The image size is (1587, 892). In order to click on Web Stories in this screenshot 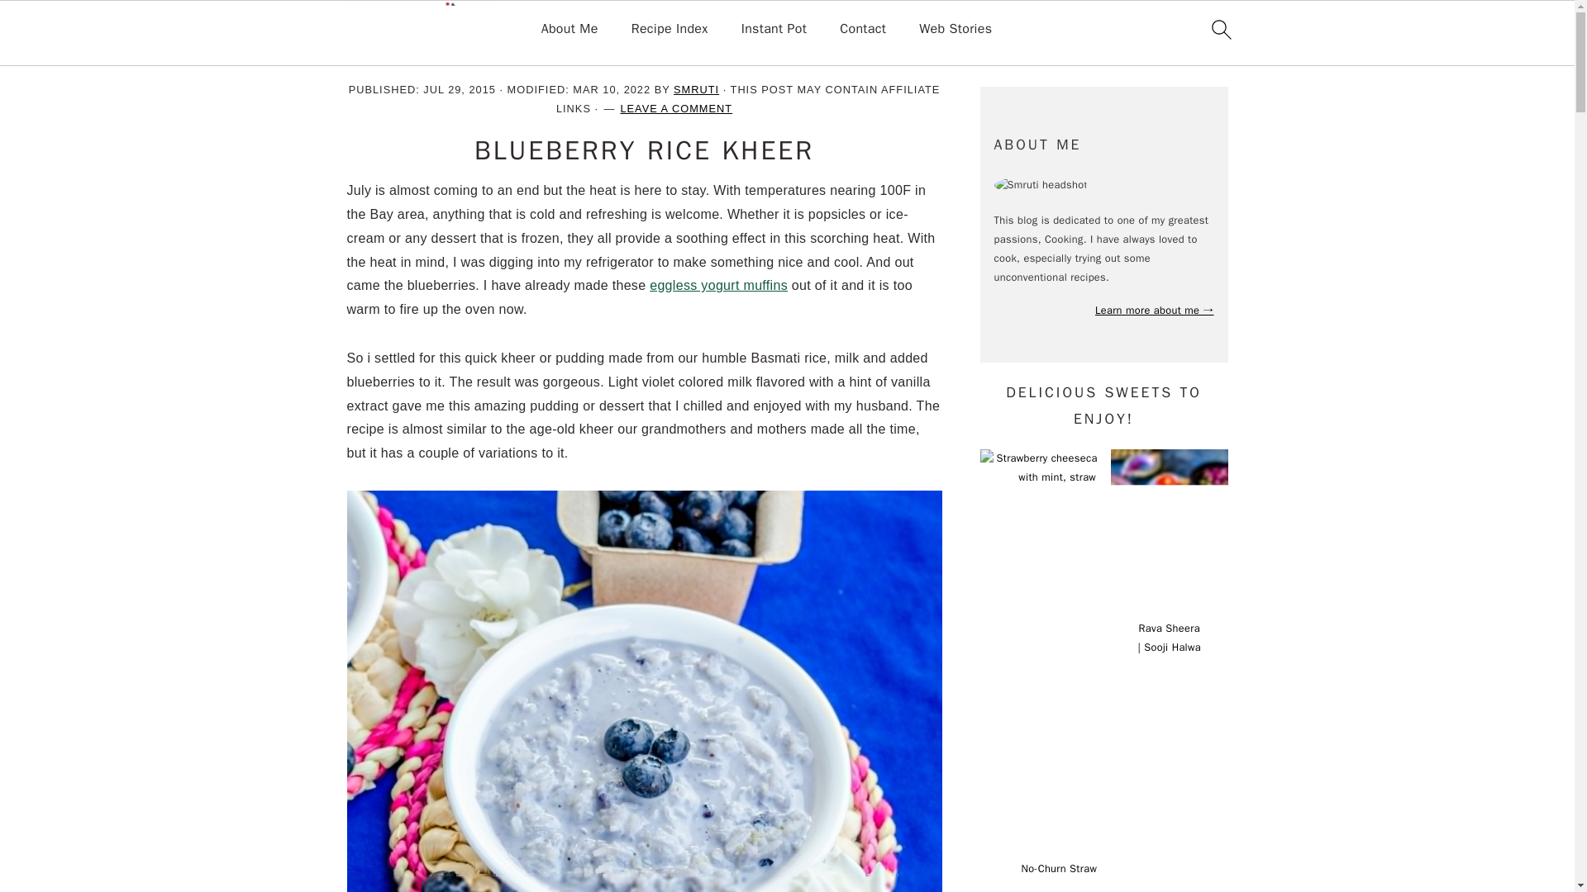, I will do `click(956, 29)`.